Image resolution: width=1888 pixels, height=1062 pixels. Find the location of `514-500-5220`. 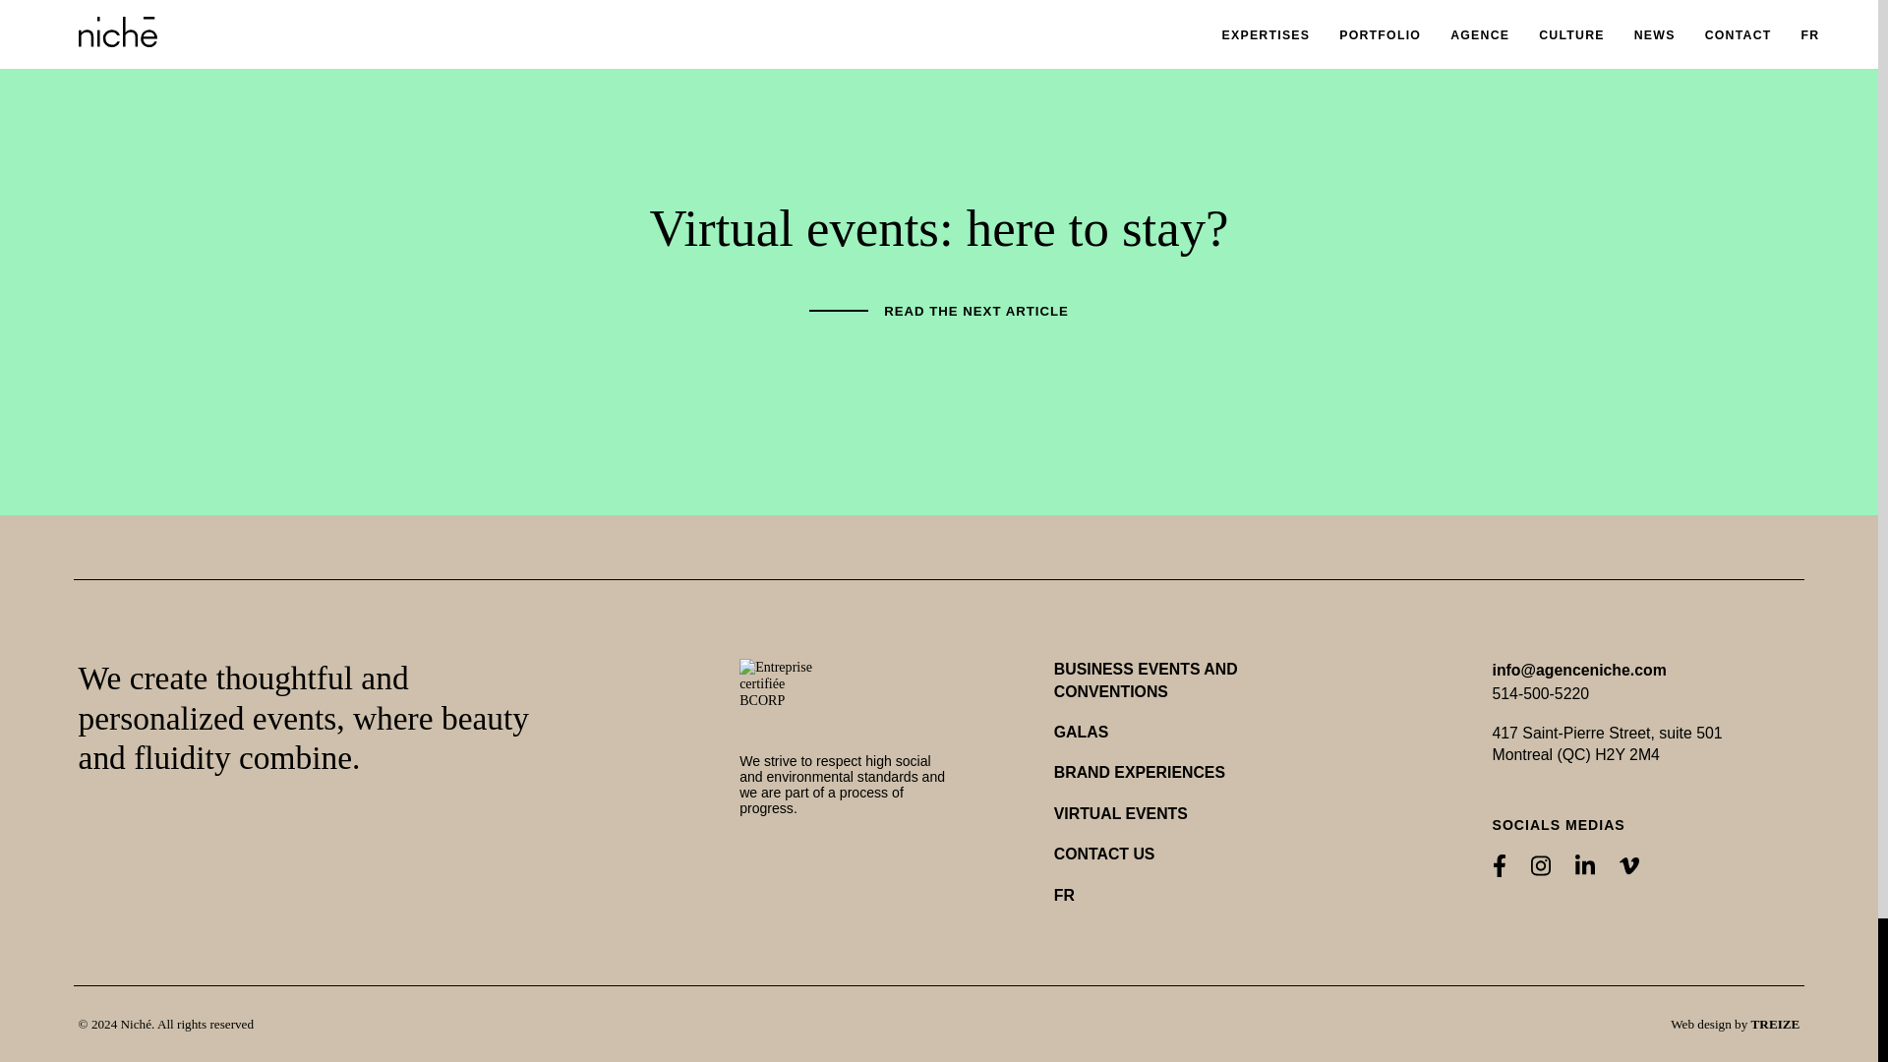

514-500-5220 is located at coordinates (1541, 694).